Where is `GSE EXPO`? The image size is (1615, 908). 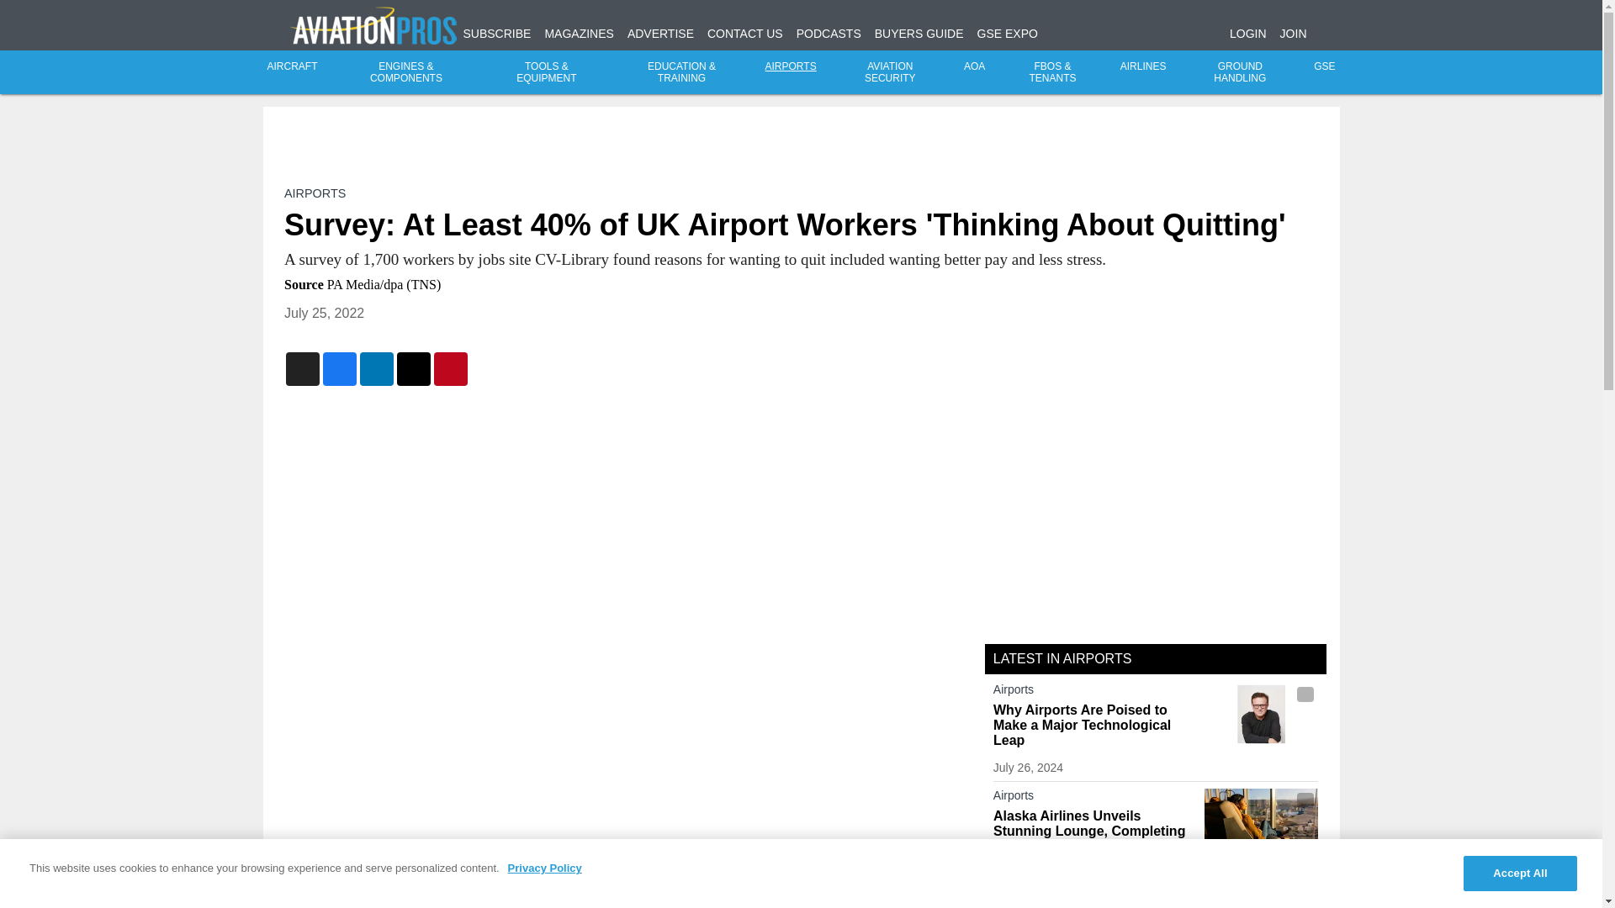 GSE EXPO is located at coordinates (1008, 34).